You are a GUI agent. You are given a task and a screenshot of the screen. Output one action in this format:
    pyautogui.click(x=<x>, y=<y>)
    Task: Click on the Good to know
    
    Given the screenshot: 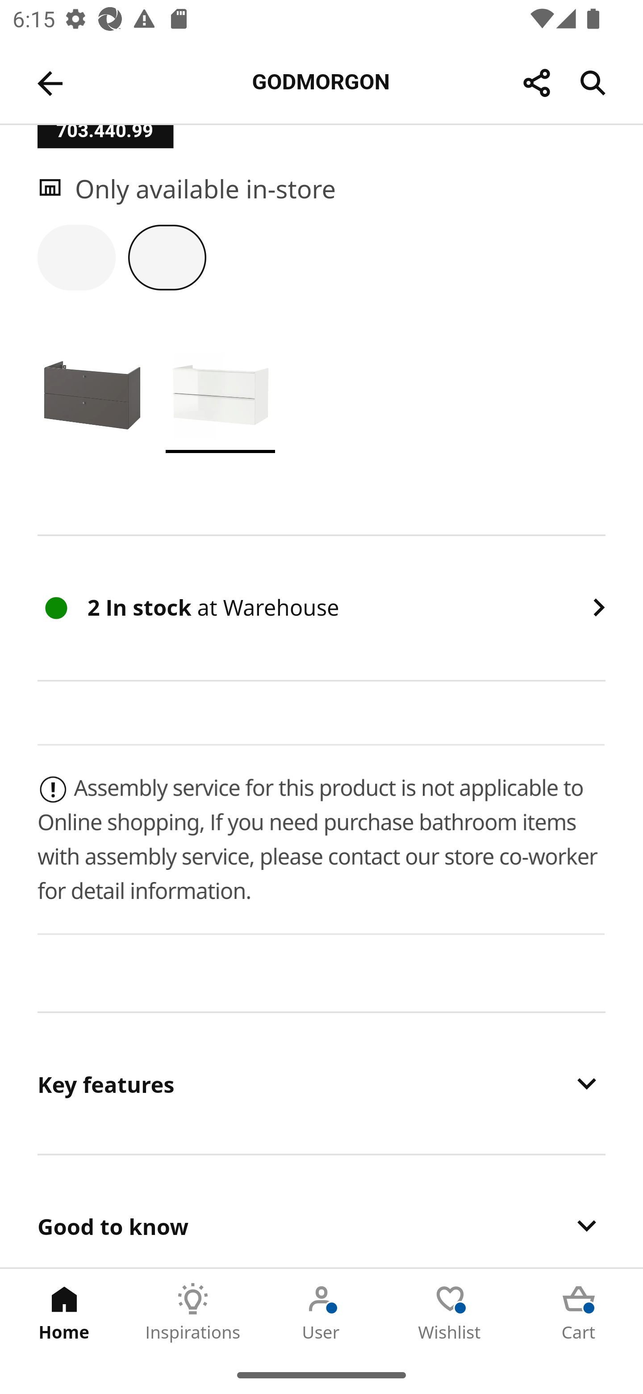 What is the action you would take?
    pyautogui.click(x=321, y=1212)
    